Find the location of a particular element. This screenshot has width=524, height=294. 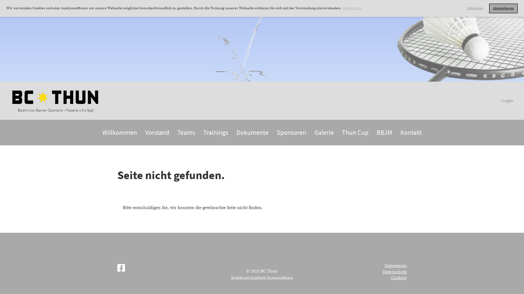

Datenschutz is located at coordinates (395, 272).